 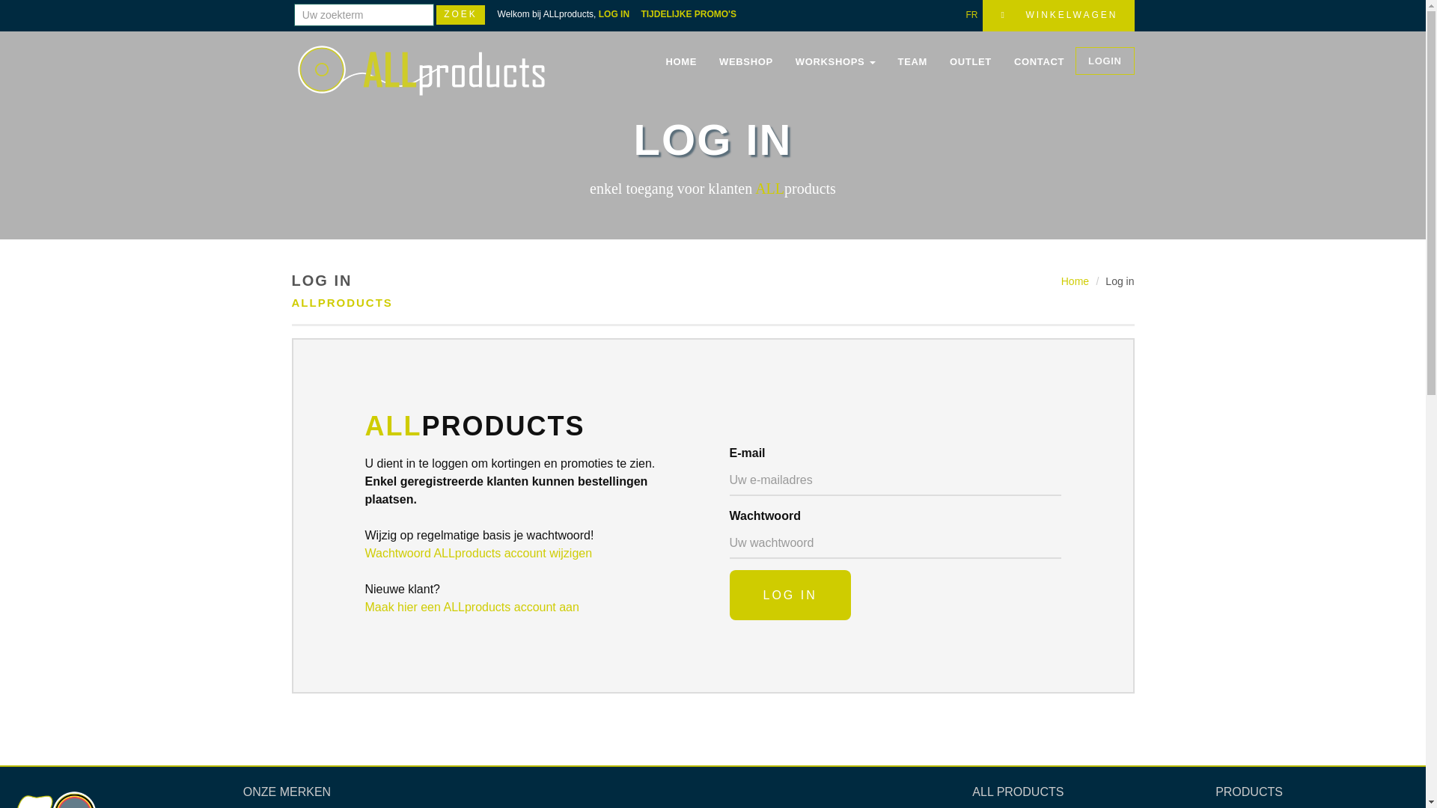 What do you see at coordinates (971, 62) in the screenshot?
I see `OUTLET` at bounding box center [971, 62].